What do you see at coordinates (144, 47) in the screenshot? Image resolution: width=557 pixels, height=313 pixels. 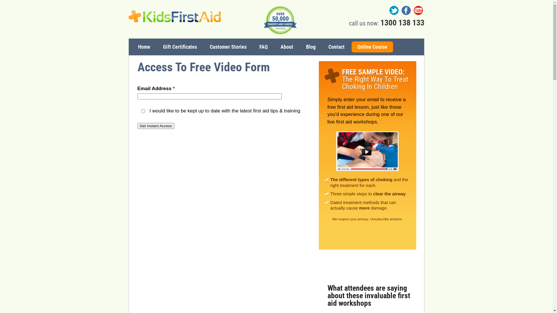 I see `Home` at bounding box center [144, 47].